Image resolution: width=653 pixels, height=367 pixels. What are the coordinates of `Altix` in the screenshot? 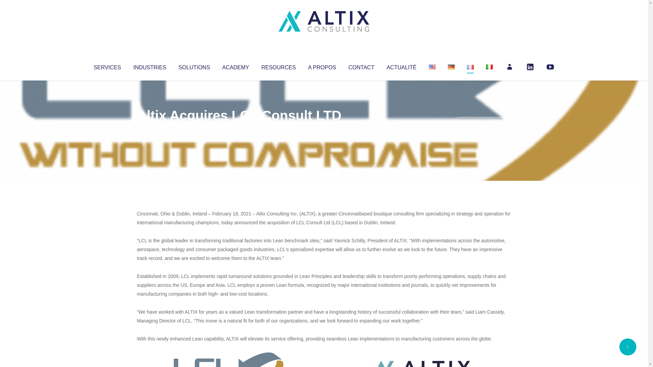 It's located at (150, 129).